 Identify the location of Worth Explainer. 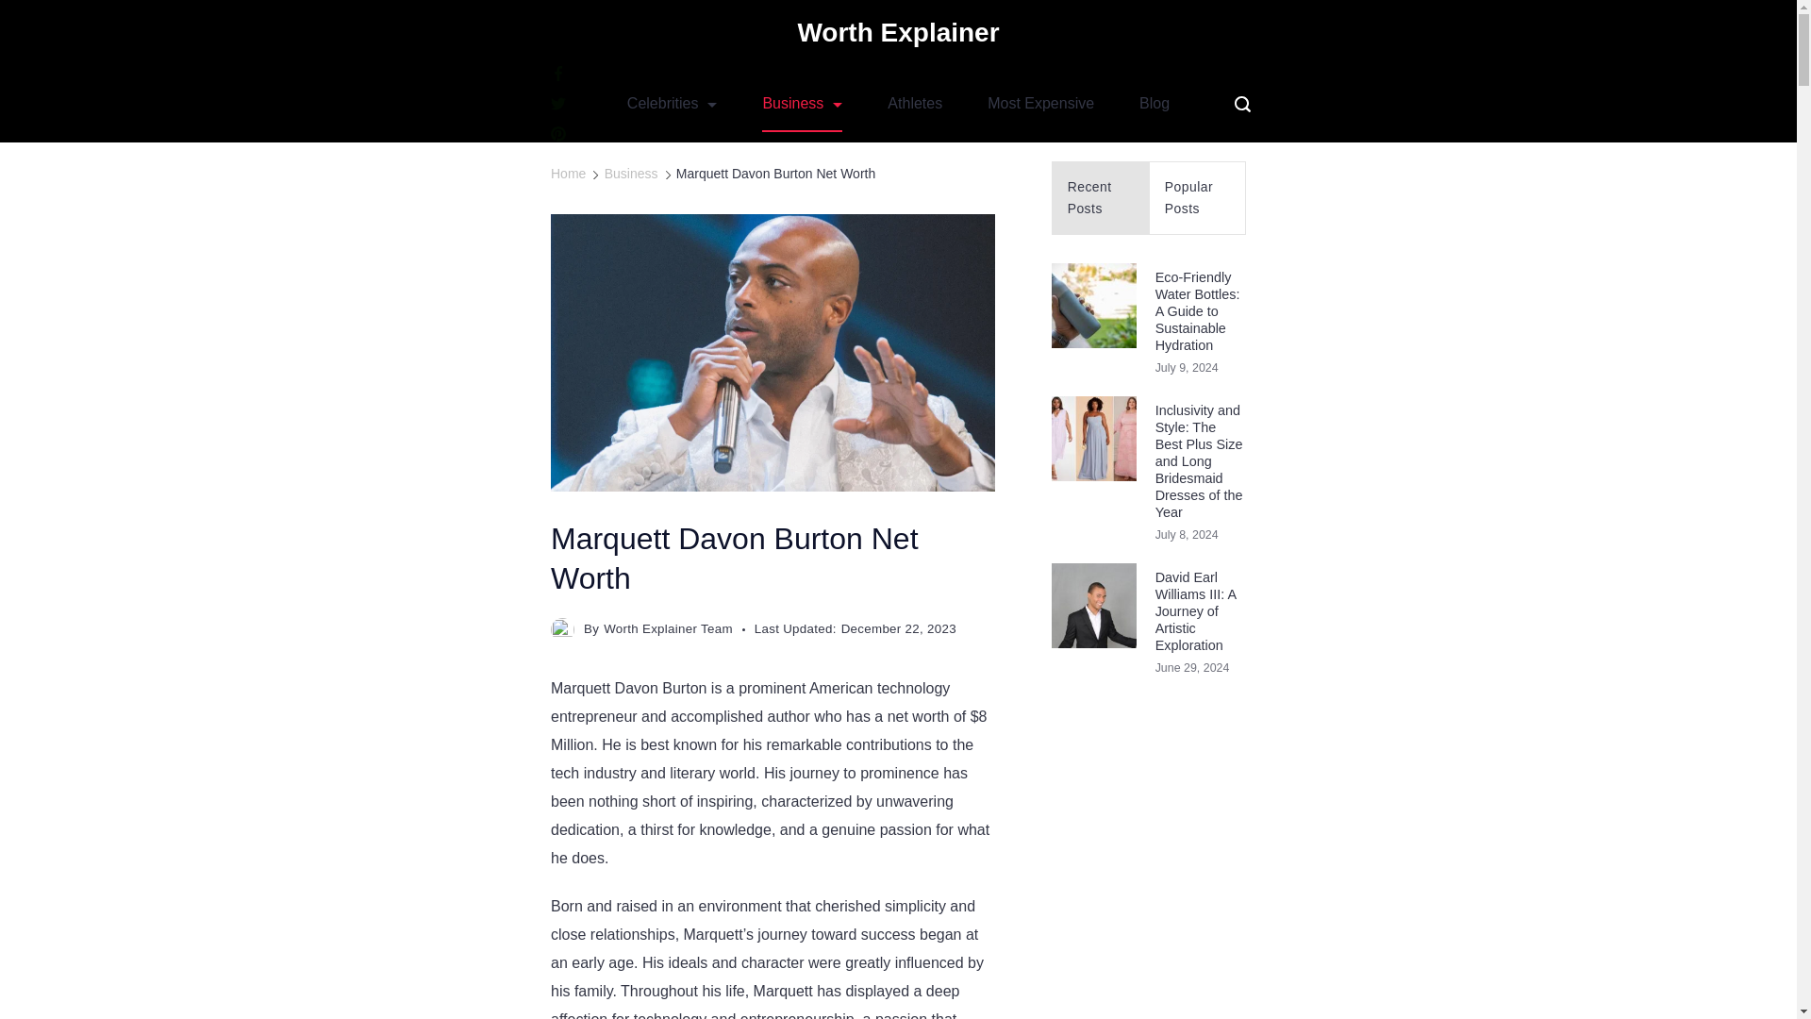
(898, 32).